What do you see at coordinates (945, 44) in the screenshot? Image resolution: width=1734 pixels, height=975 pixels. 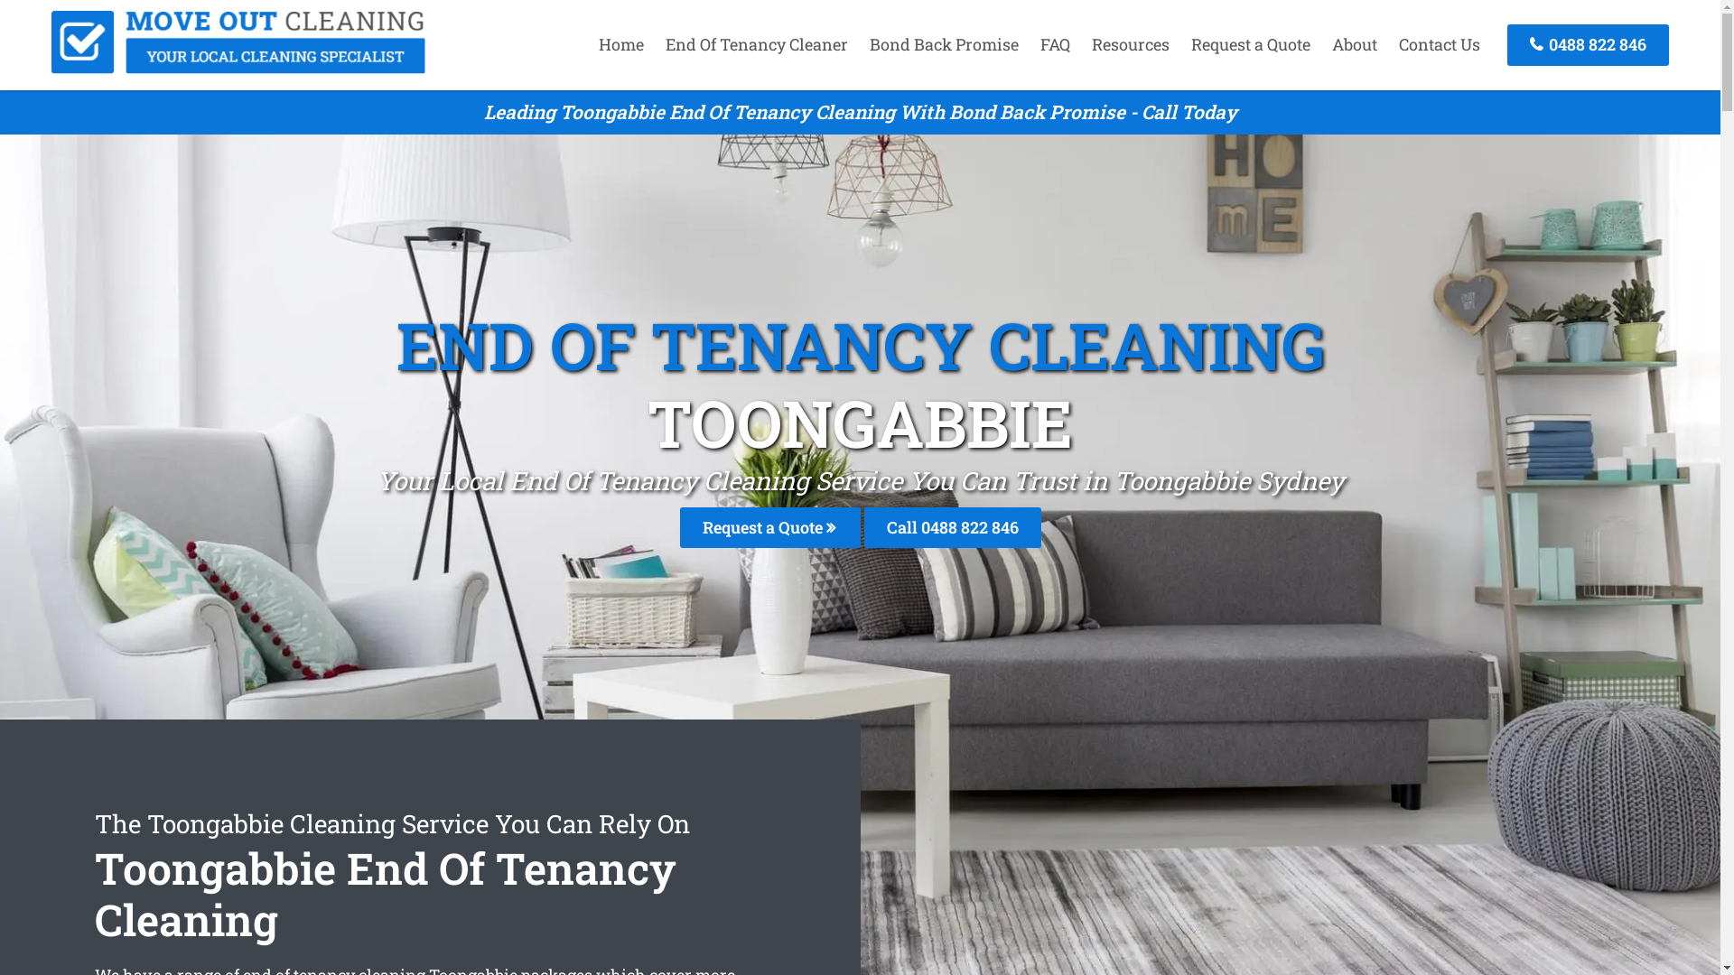 I see `Bond Back Promise` at bounding box center [945, 44].